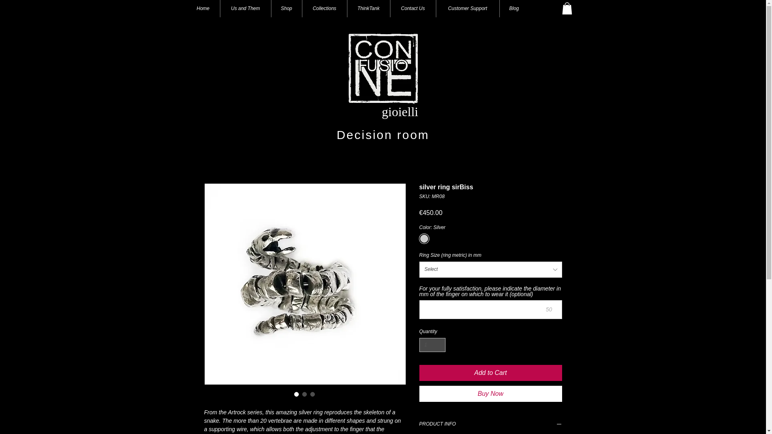  Describe the element at coordinates (491, 373) in the screenshot. I see `Add to Cart` at that location.